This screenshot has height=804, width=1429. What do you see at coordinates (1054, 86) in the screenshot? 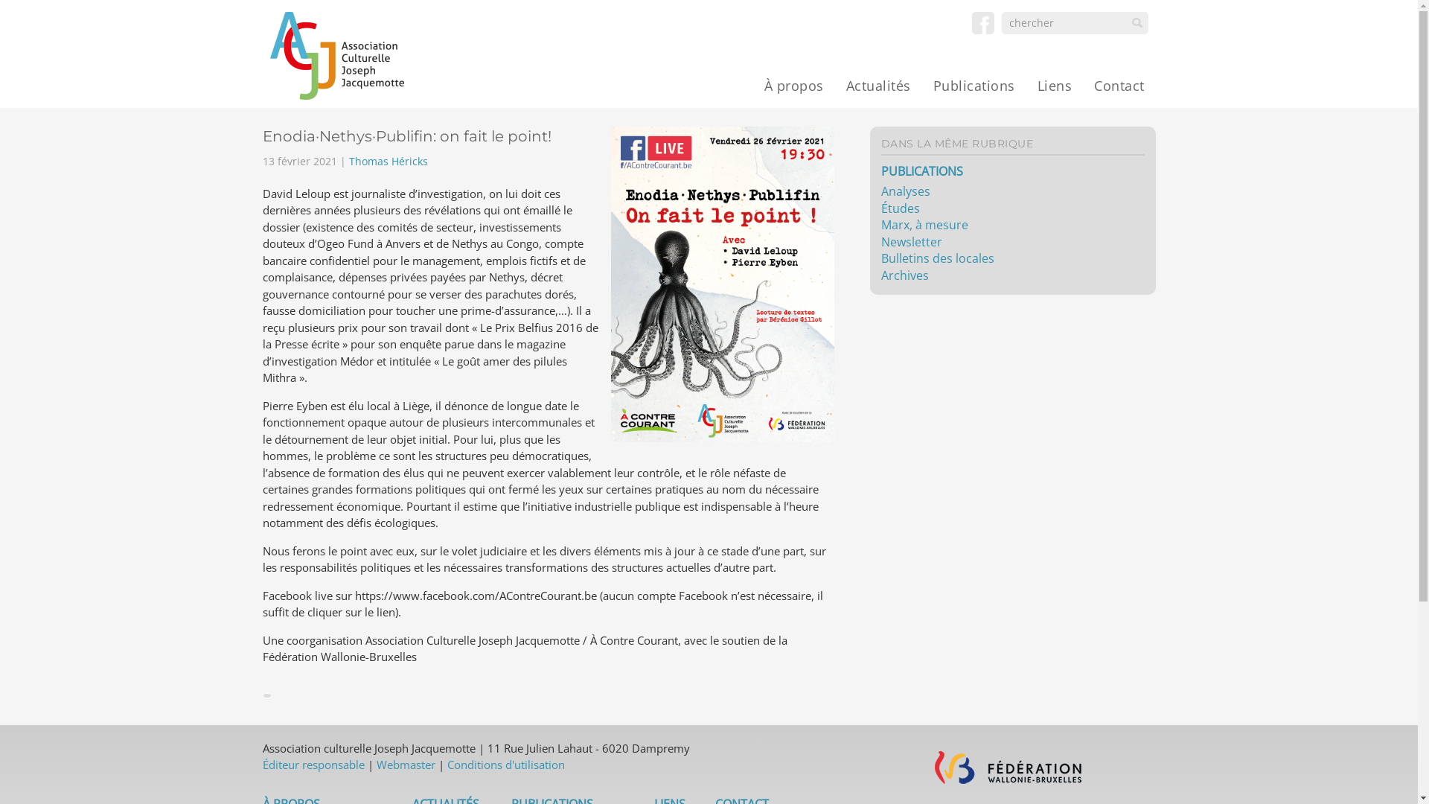
I see `Liens` at bounding box center [1054, 86].